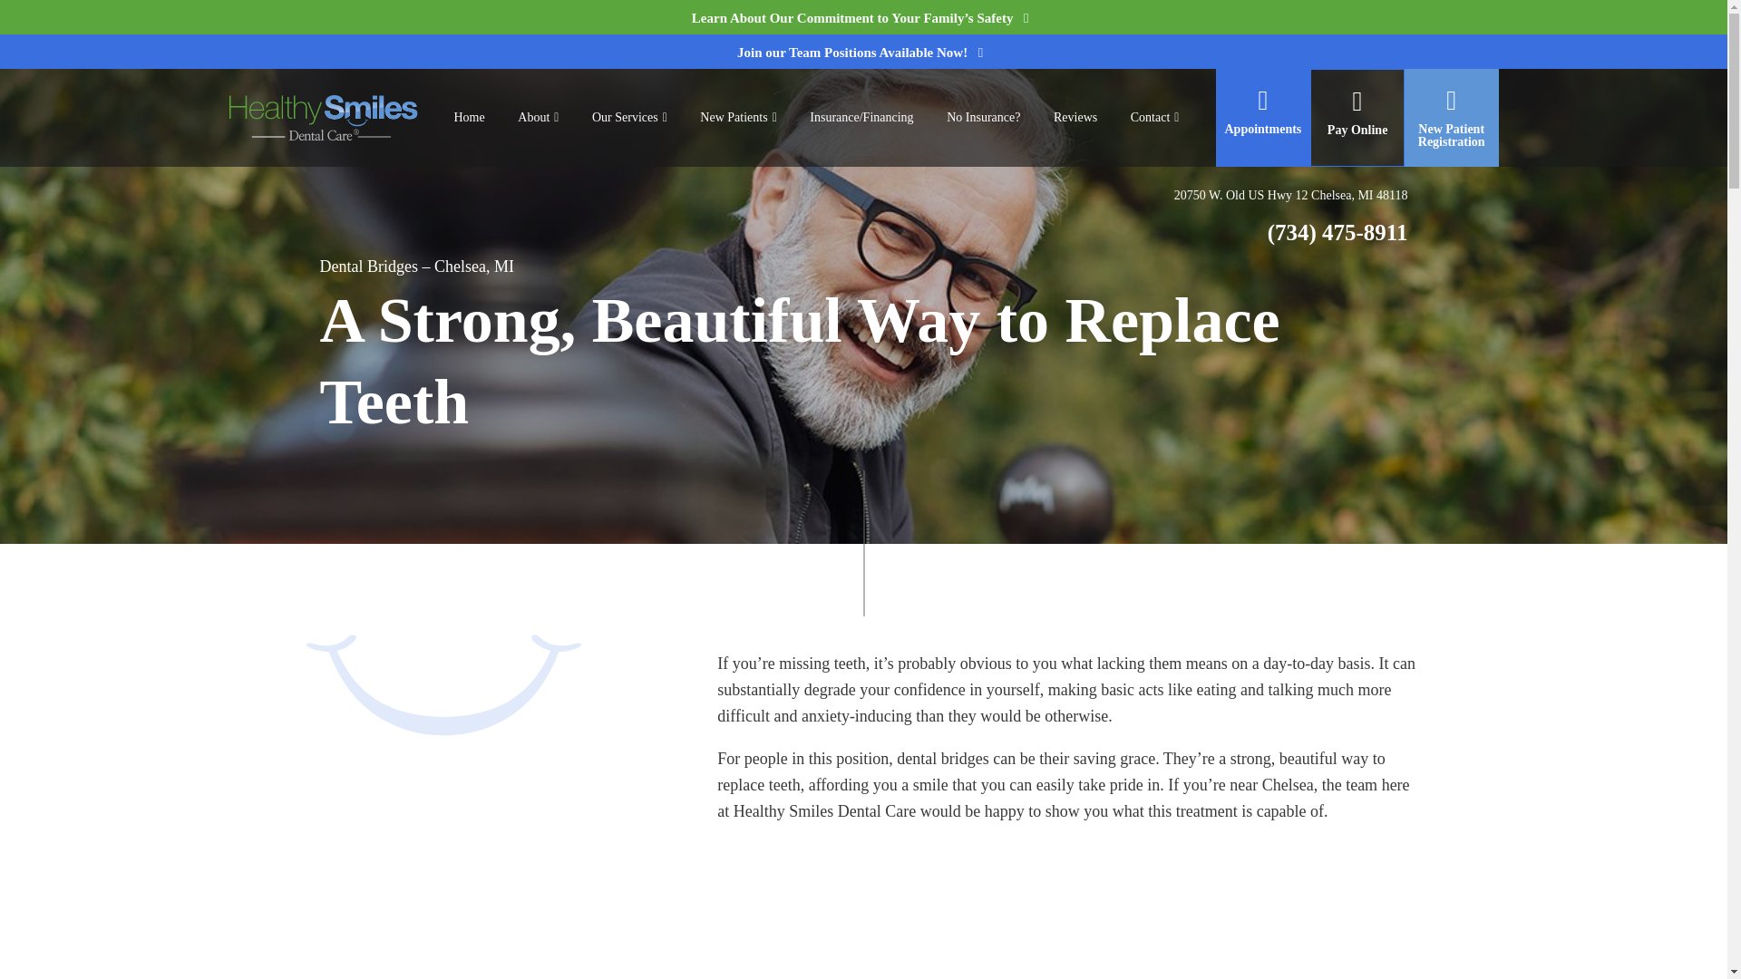  What do you see at coordinates (537, 118) in the screenshot?
I see `About Us` at bounding box center [537, 118].